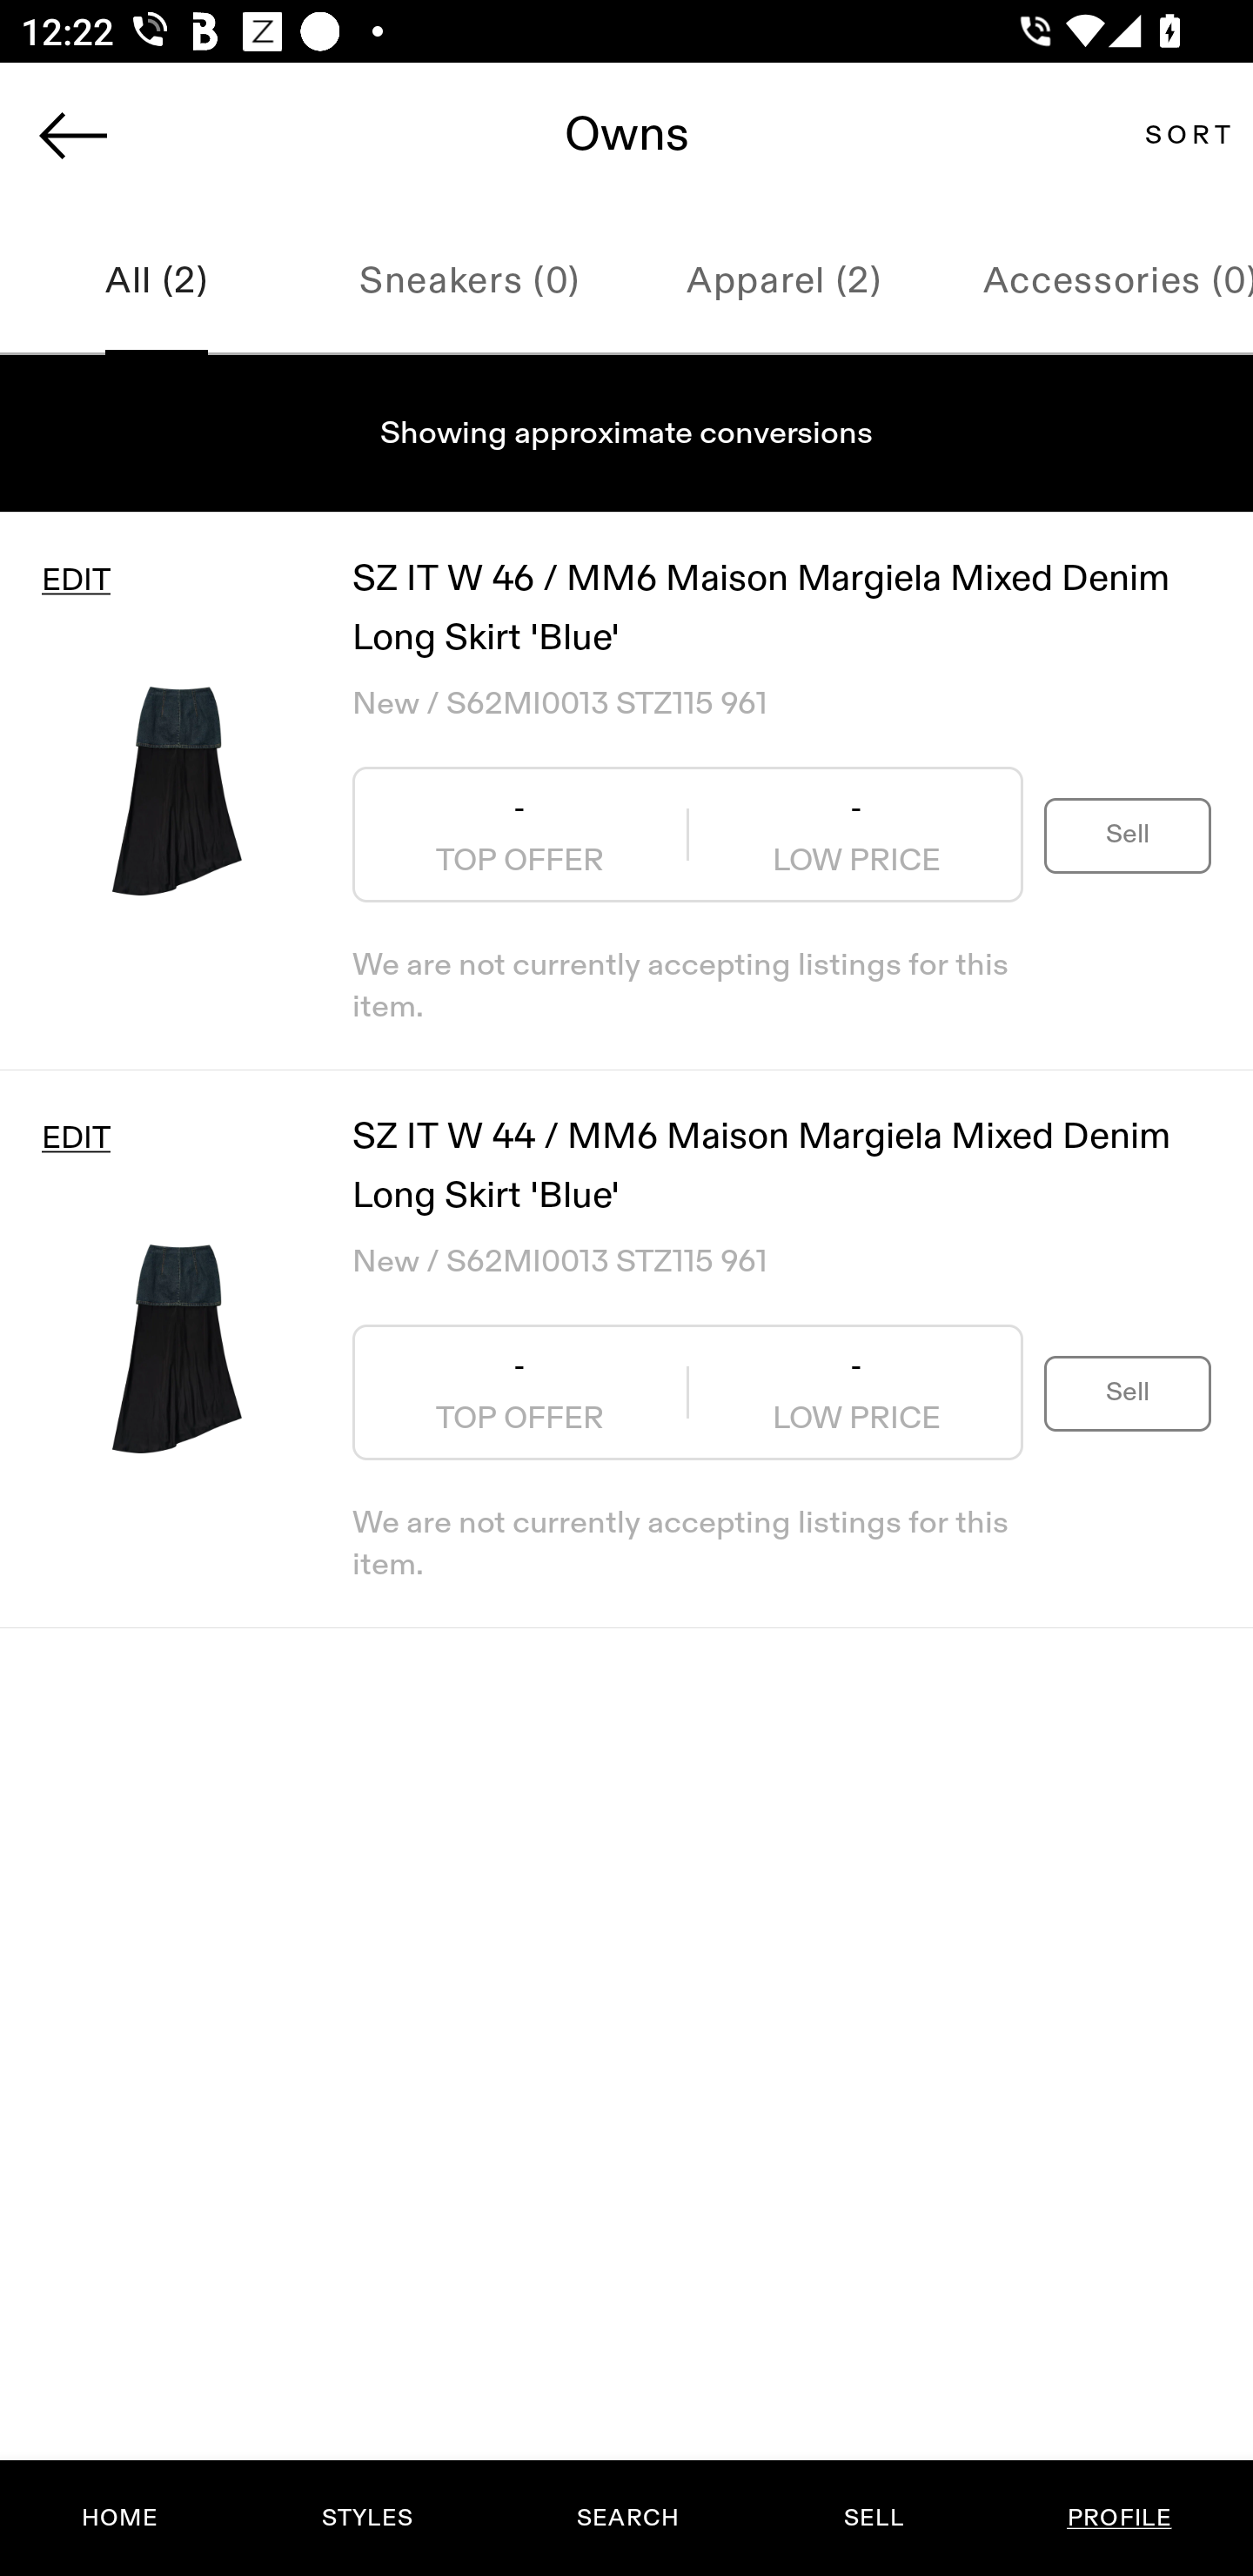 The image size is (1253, 2576). I want to click on - - TOP OFFER LOW PRICE, so click(687, 1392).